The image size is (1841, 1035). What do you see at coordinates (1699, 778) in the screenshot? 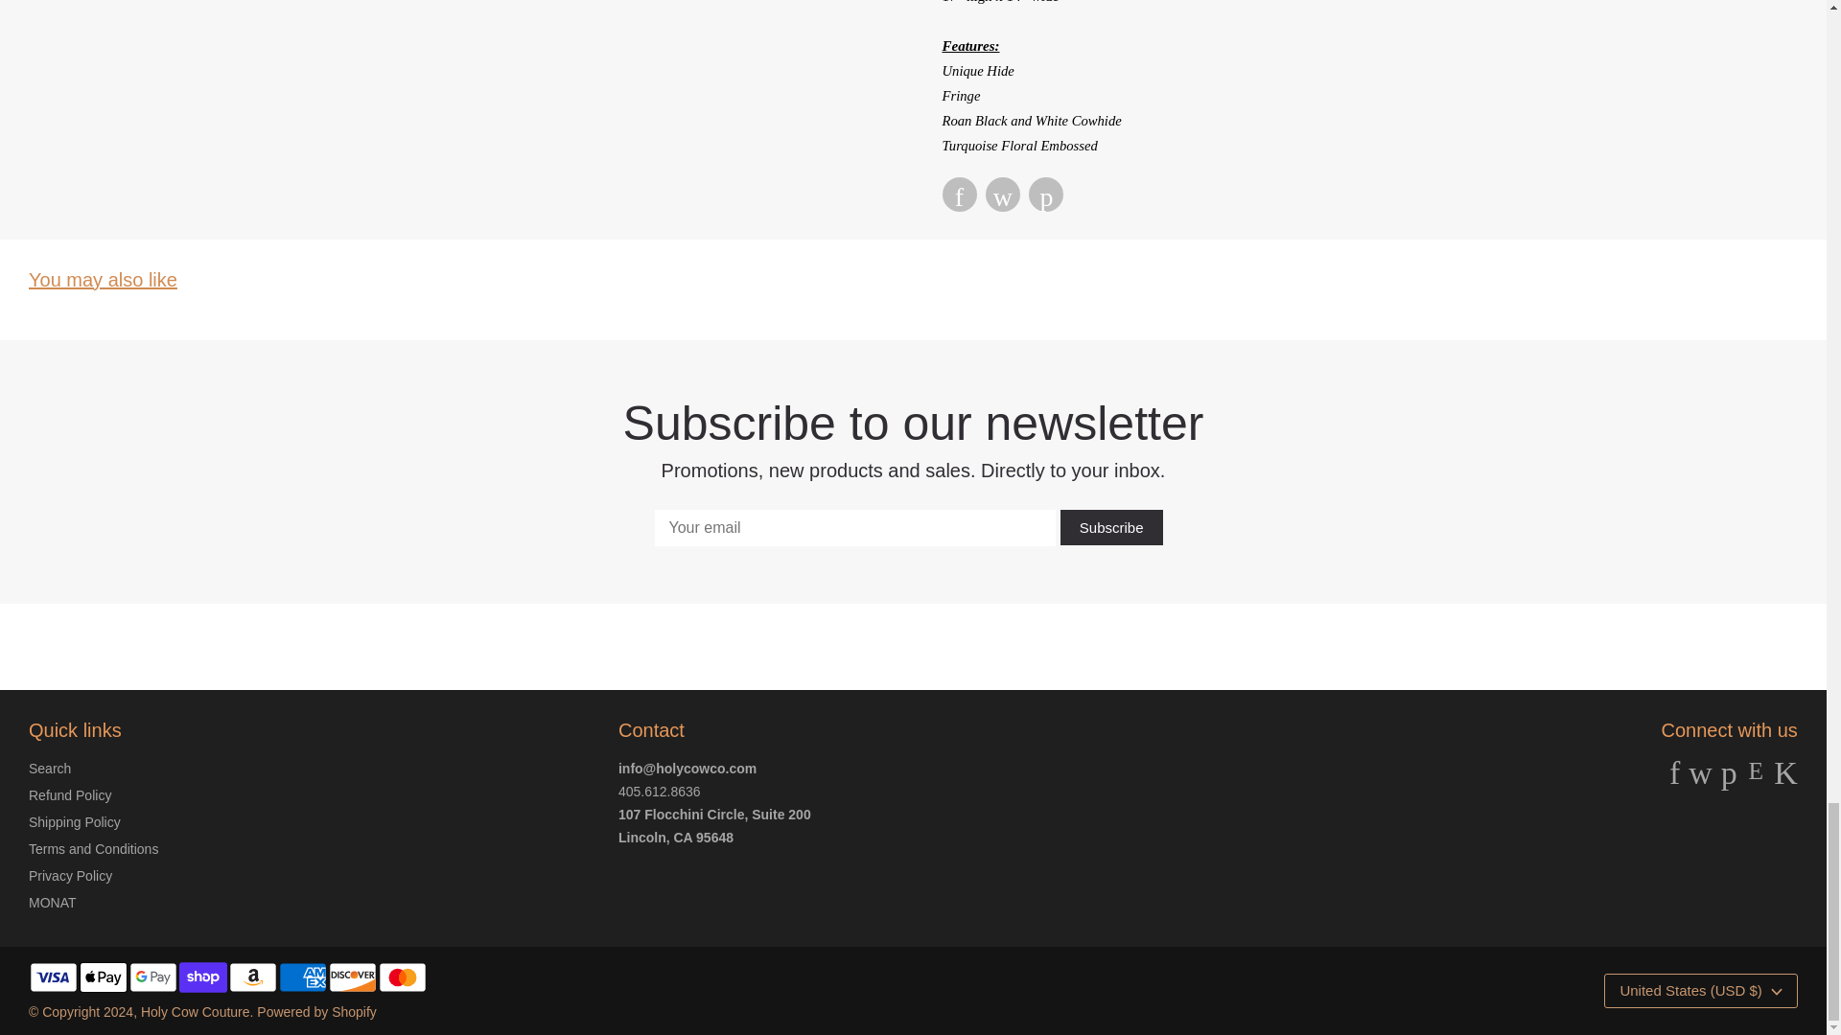
I see `Holy Cow Couture on Twitter` at bounding box center [1699, 778].